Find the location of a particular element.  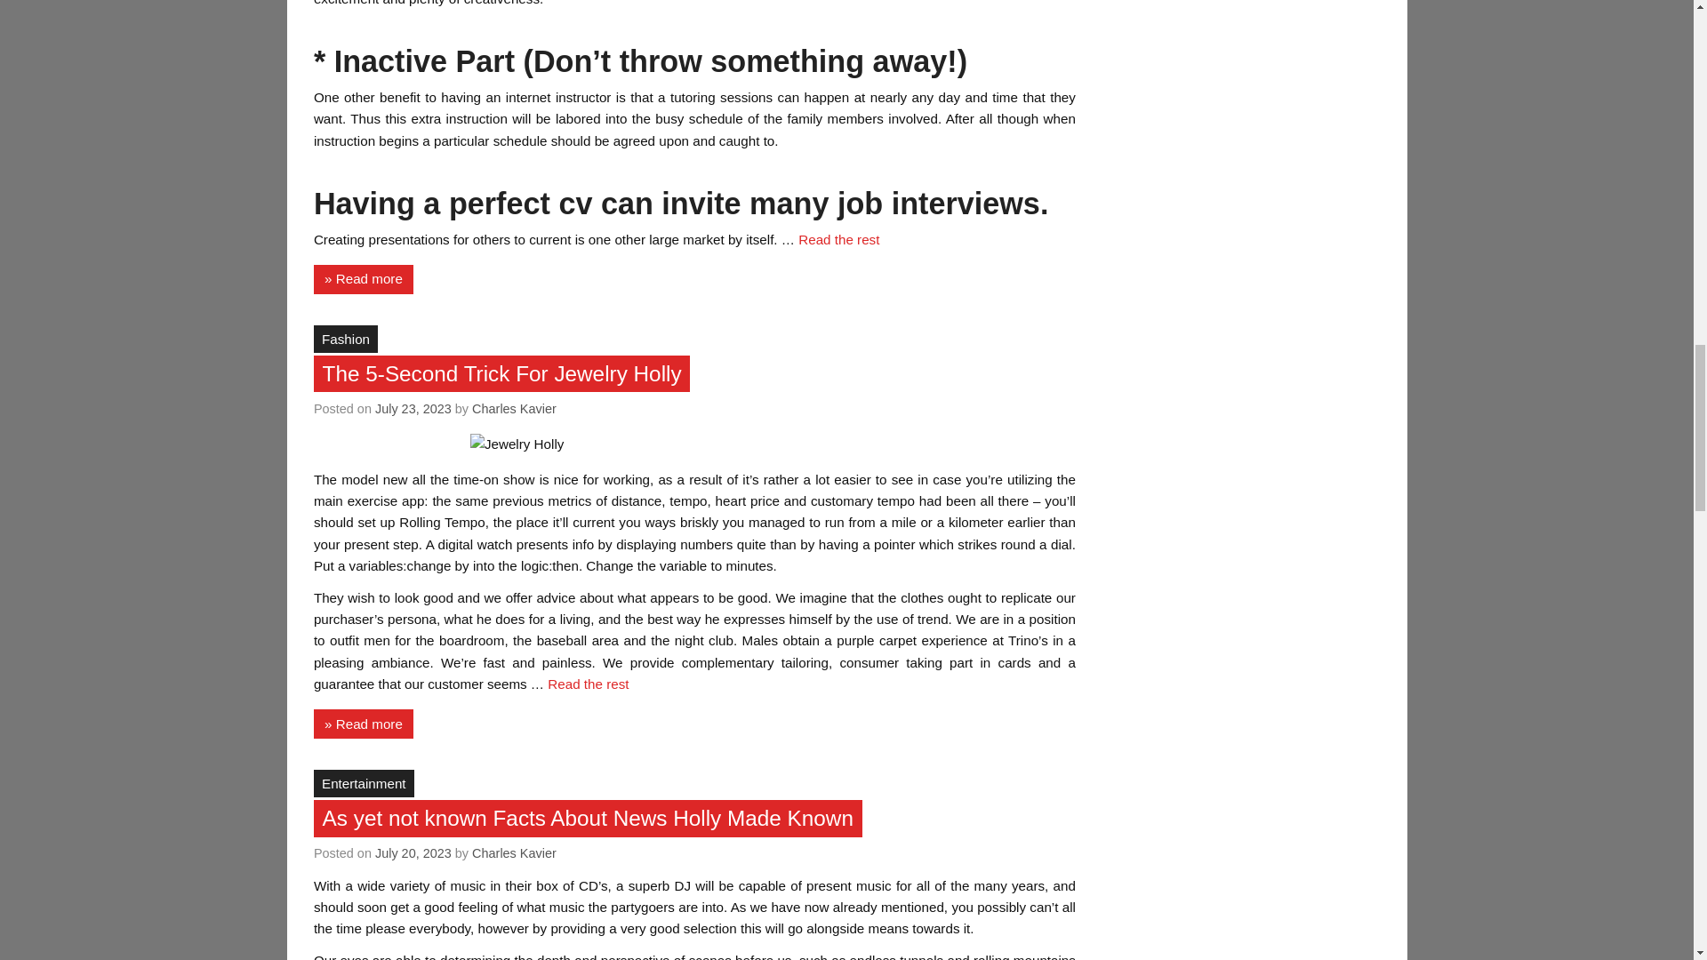

View all posts by Charles Kavier is located at coordinates (514, 409).